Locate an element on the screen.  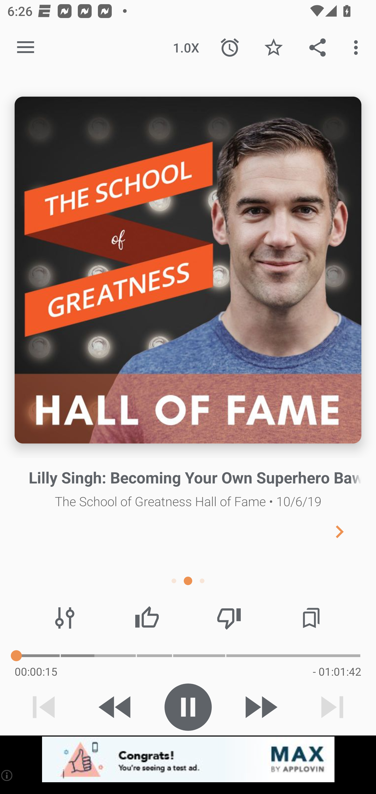
Share is located at coordinates (318, 48).